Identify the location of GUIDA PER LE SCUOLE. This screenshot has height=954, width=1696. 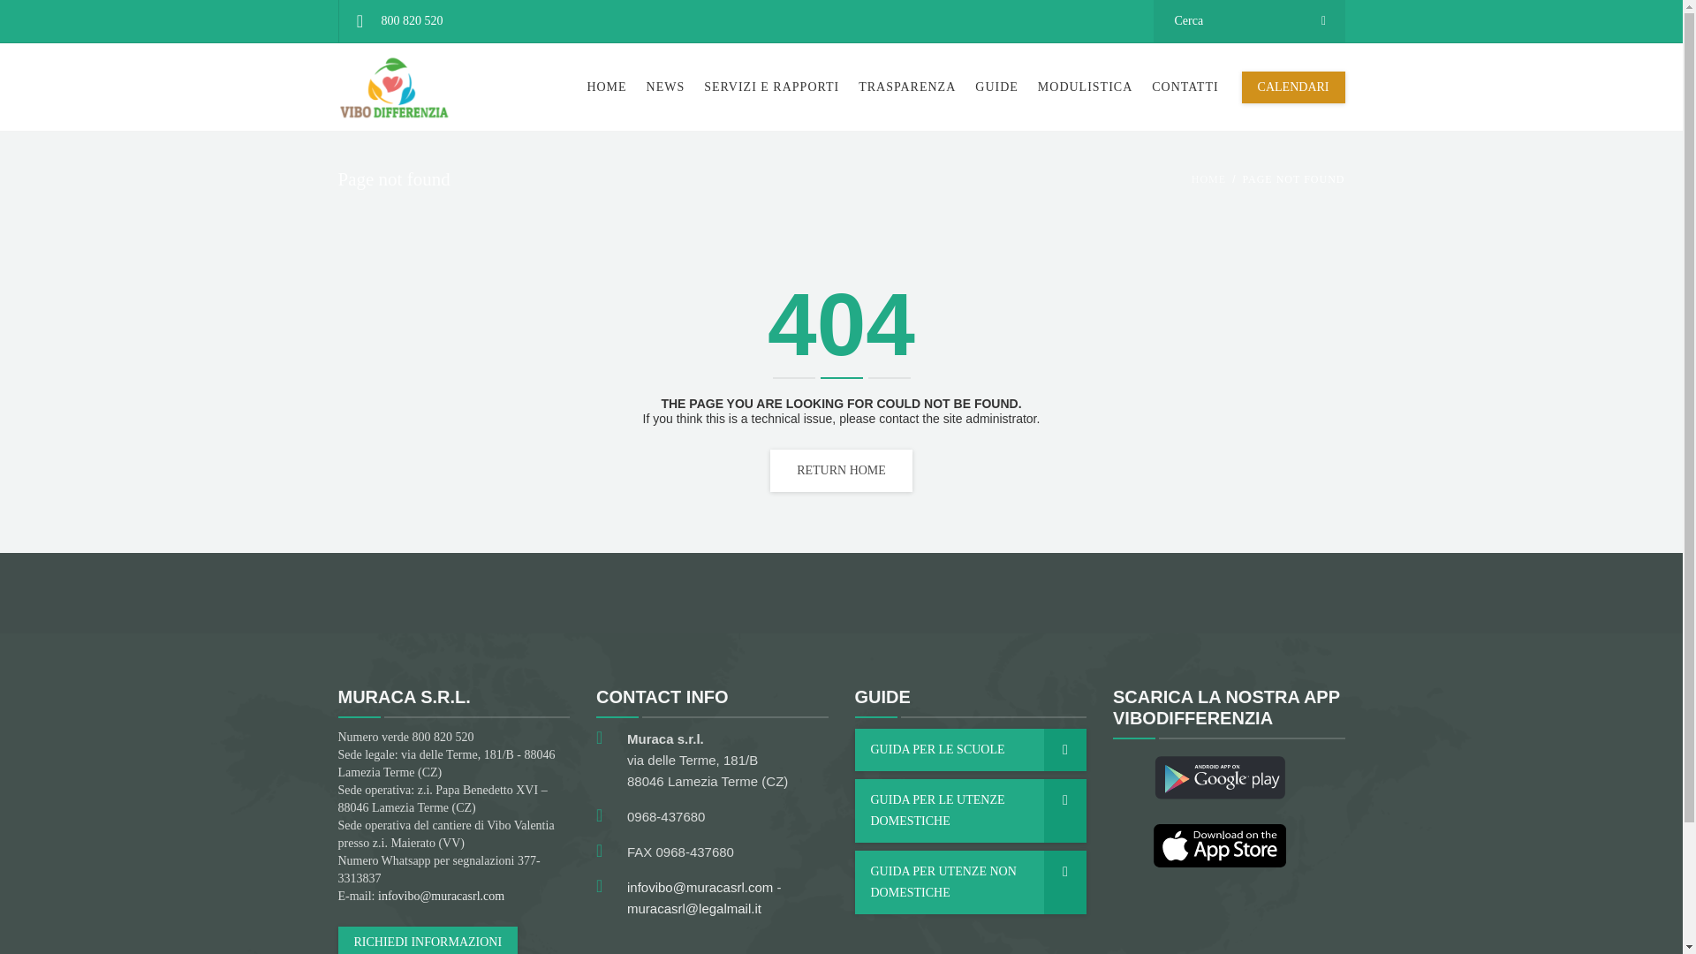
(970, 749).